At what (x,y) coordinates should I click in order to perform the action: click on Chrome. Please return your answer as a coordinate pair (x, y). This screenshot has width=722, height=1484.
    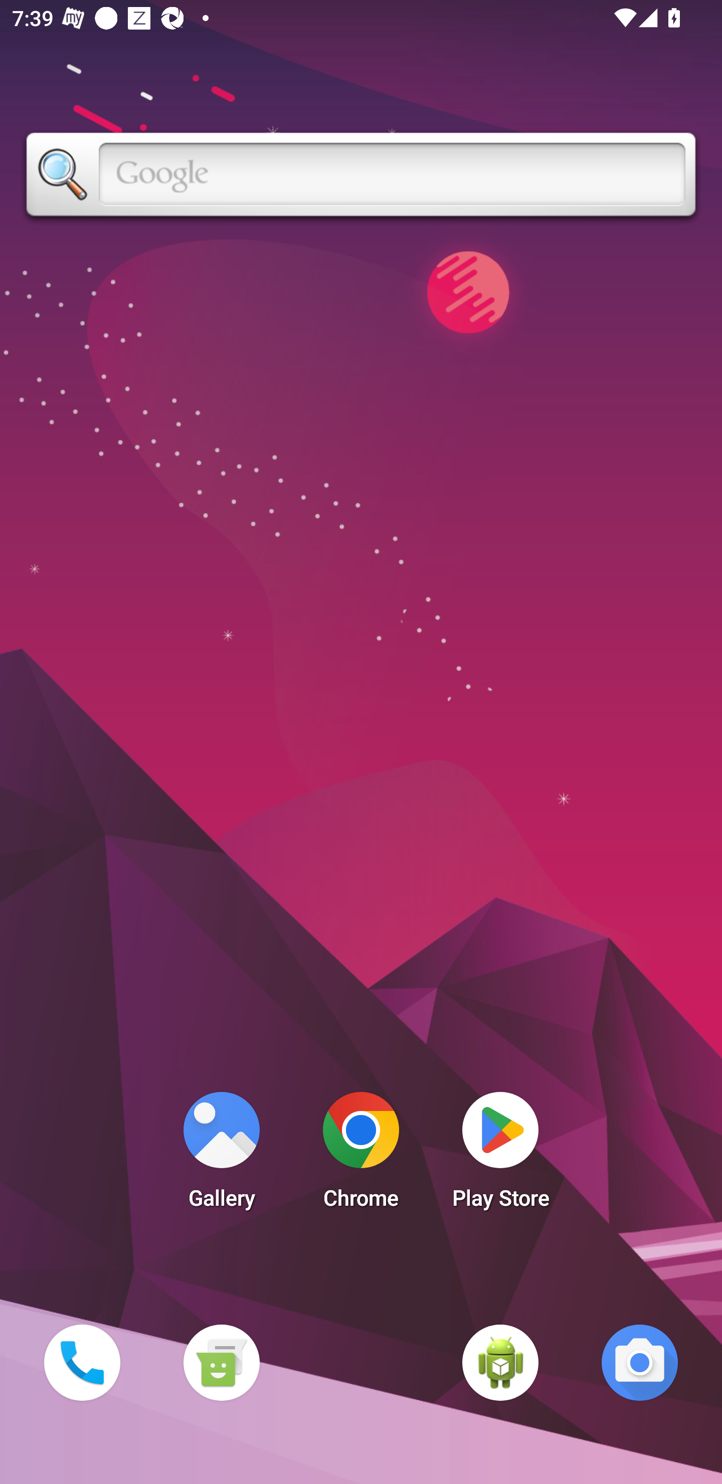
    Looking at the image, I should click on (361, 1155).